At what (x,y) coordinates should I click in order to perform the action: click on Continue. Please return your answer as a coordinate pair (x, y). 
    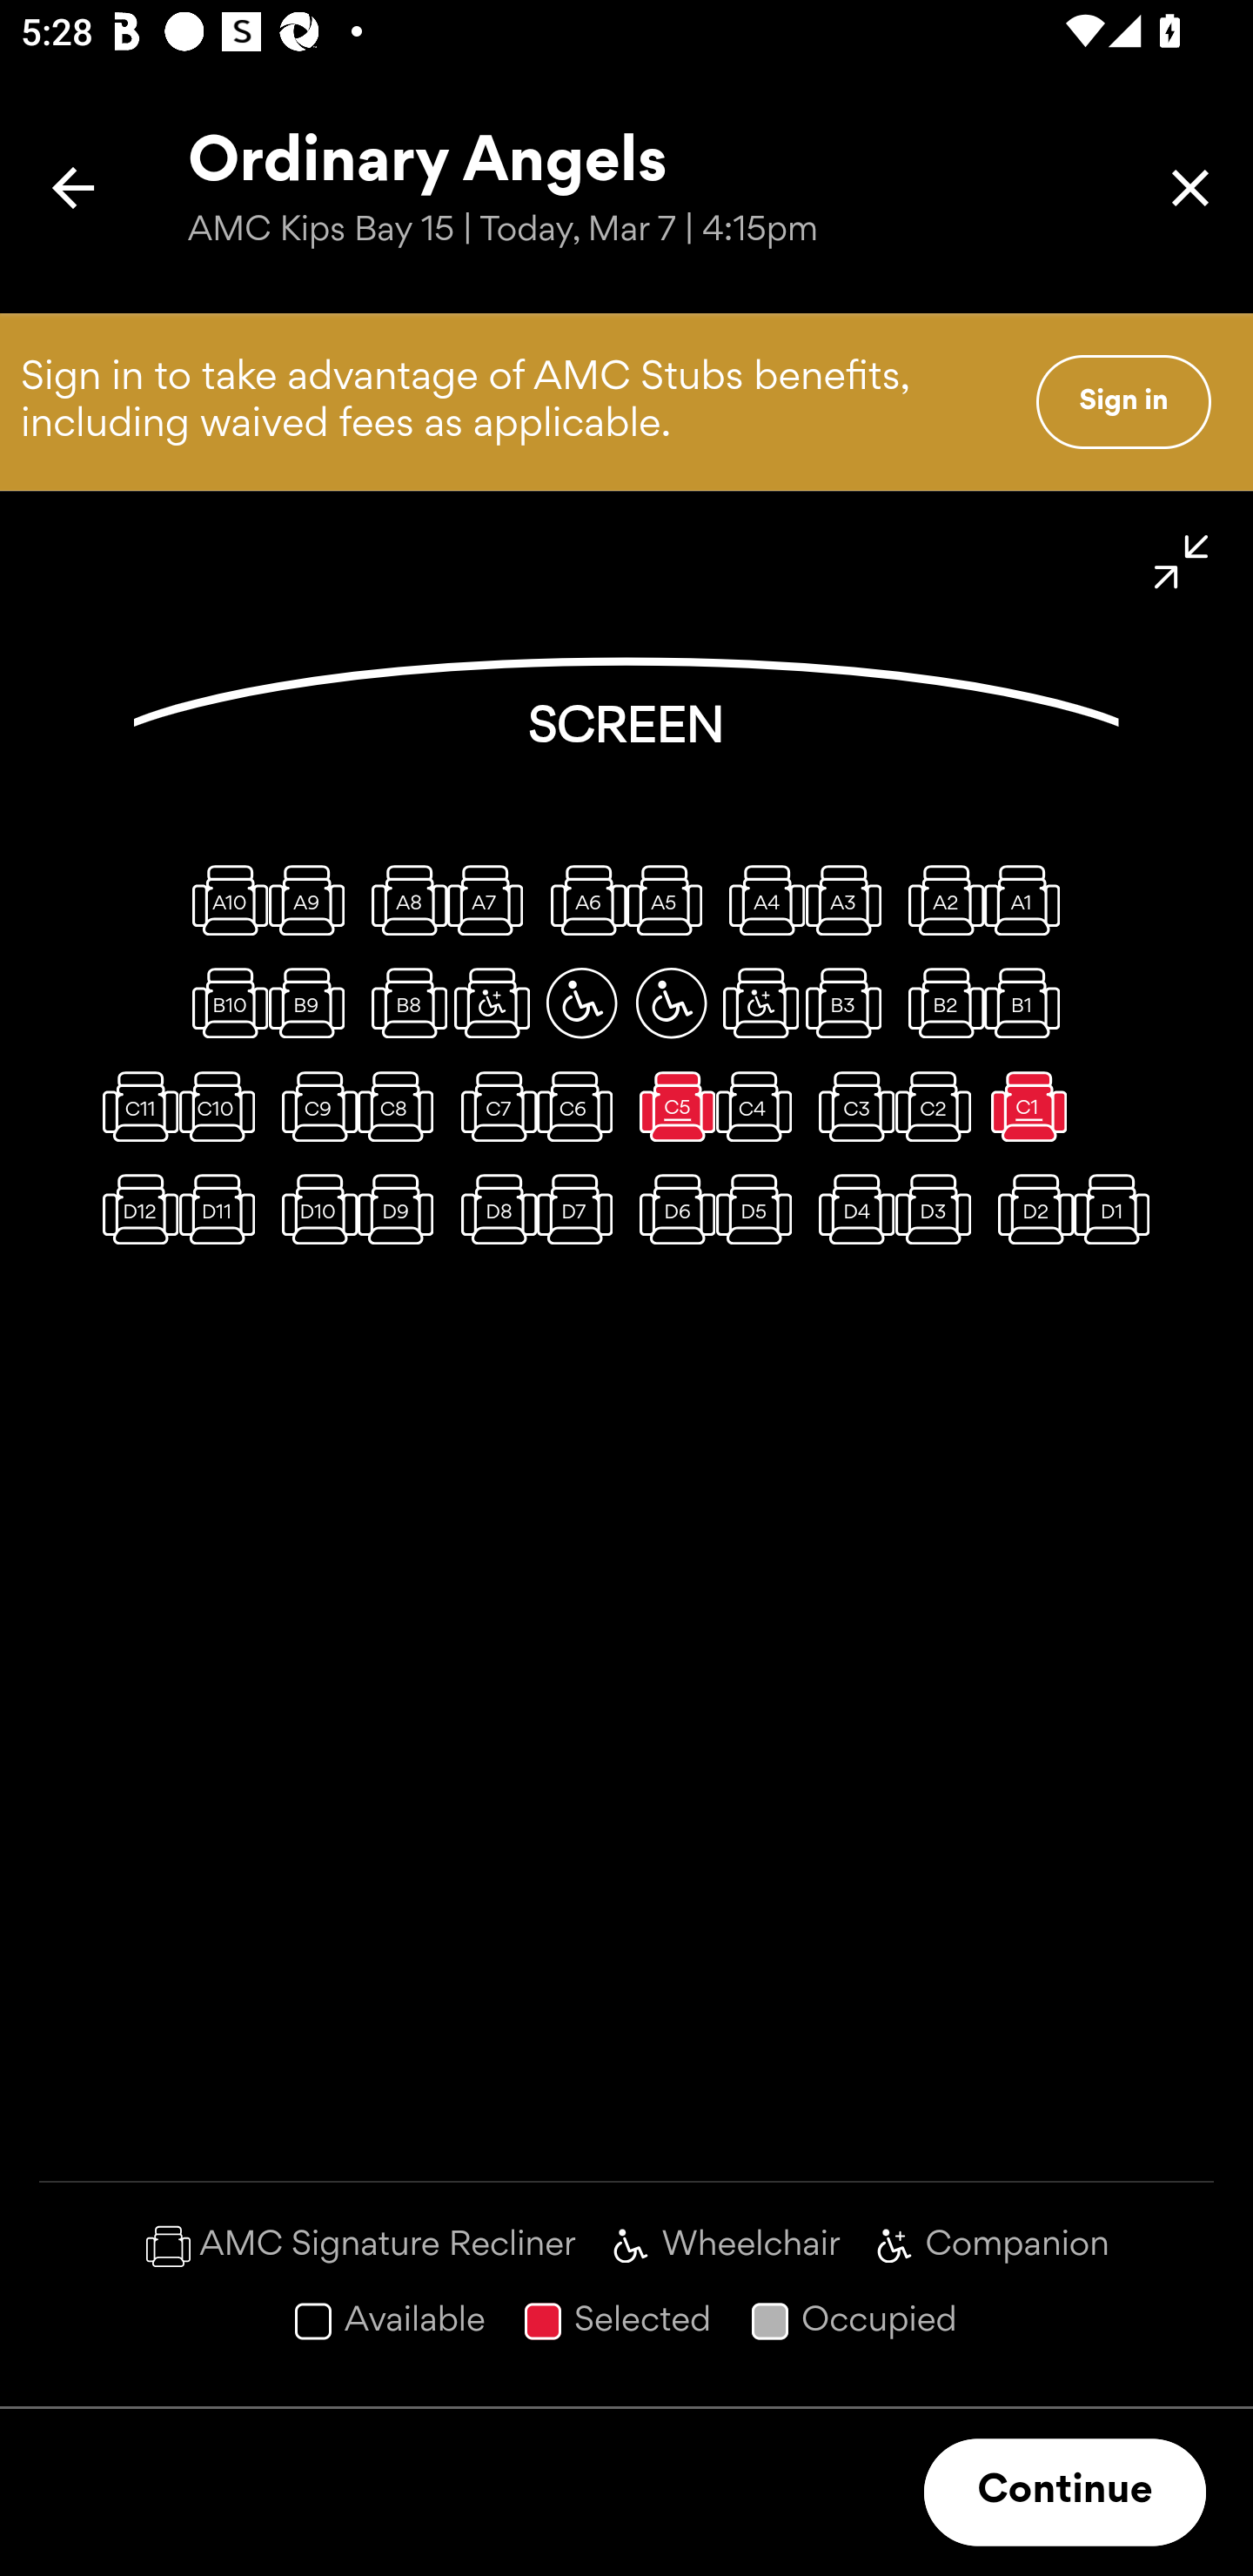
    Looking at the image, I should click on (1065, 2492).